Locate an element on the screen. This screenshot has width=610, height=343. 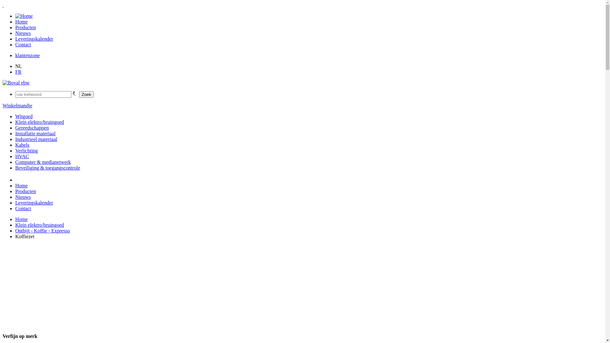
Ontbijt - Koffie - Expresso is located at coordinates (43, 231).